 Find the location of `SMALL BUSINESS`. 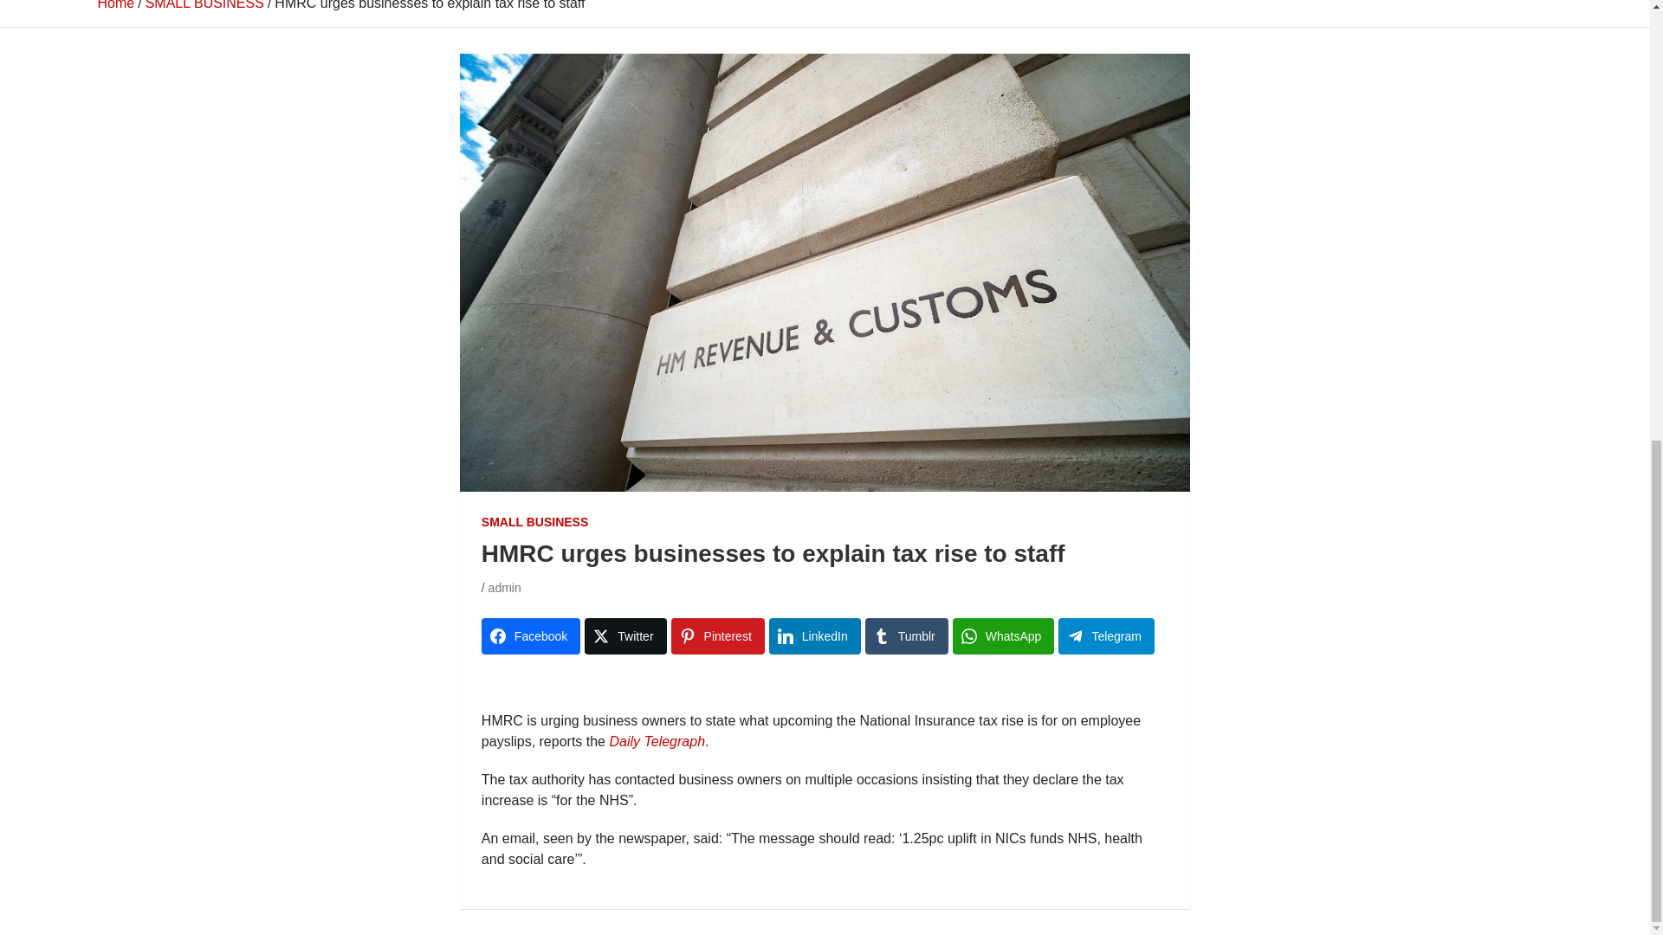

SMALL BUSINESS is located at coordinates (535, 522).